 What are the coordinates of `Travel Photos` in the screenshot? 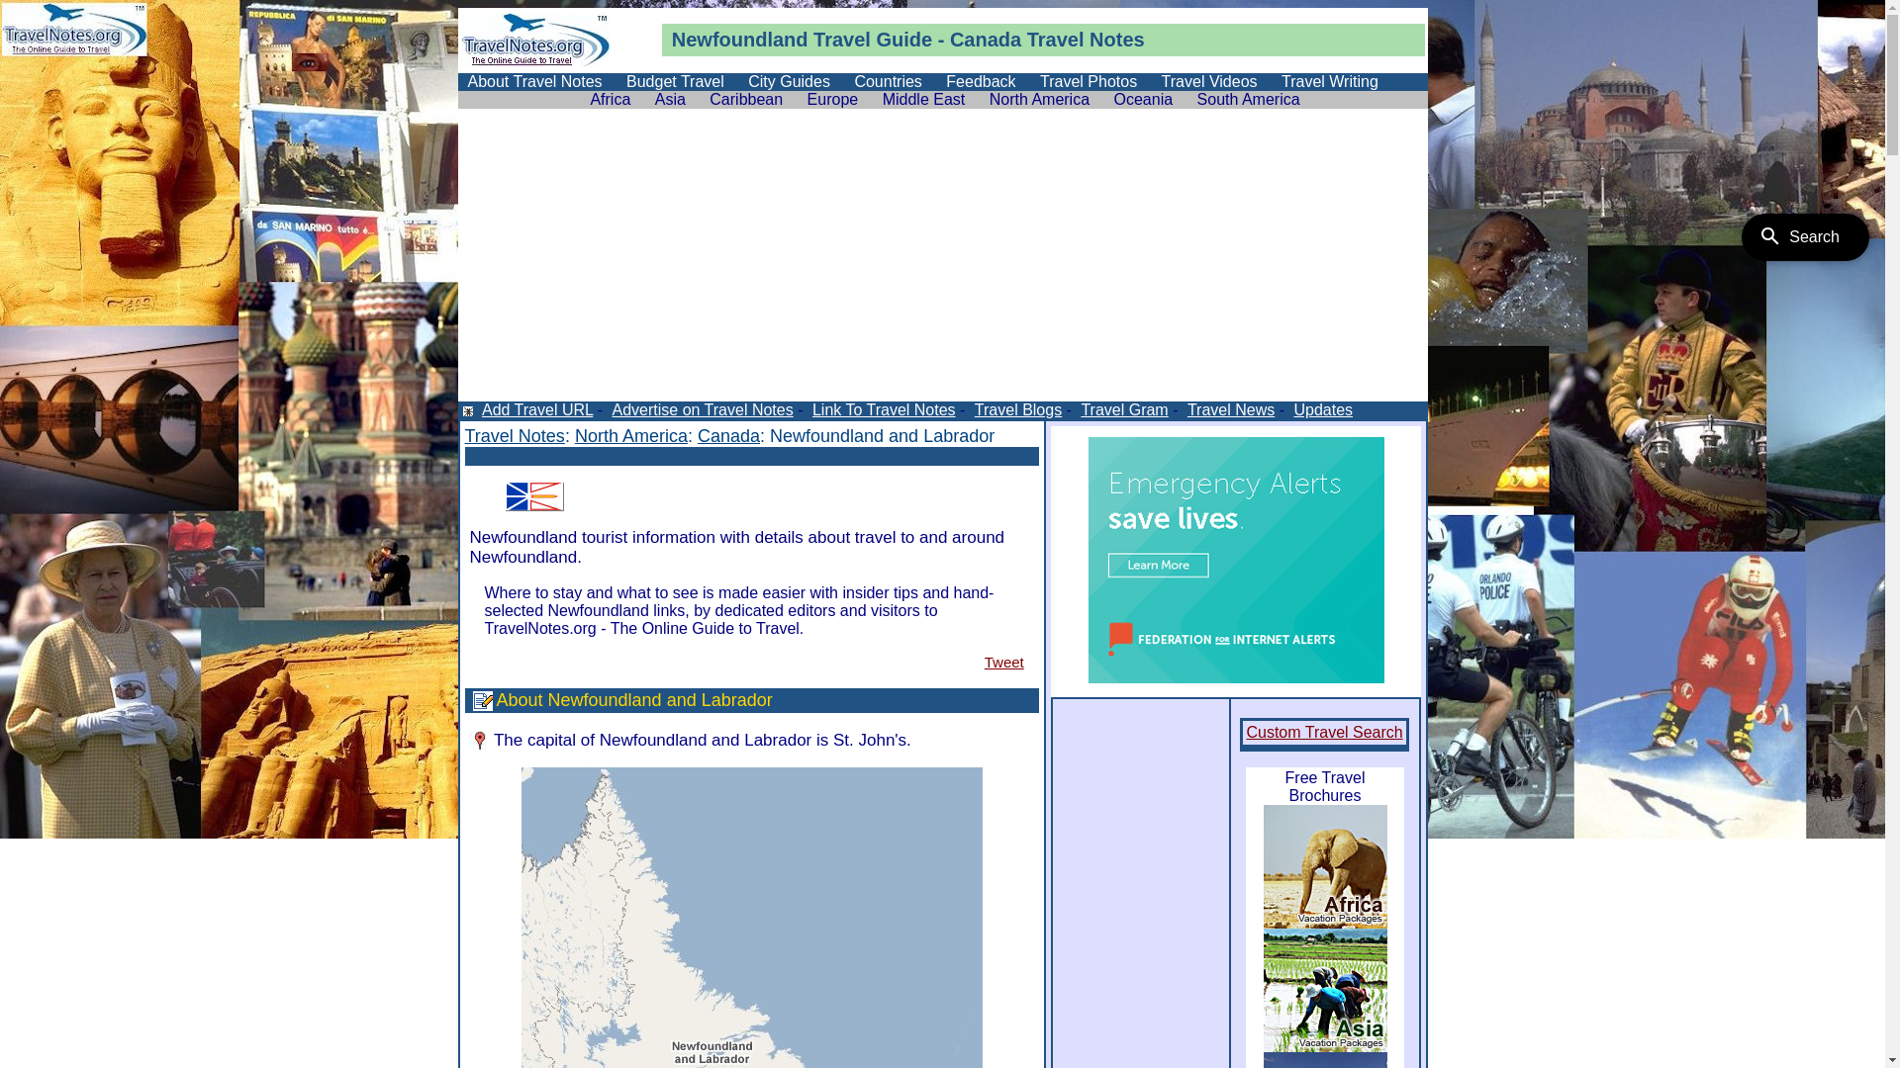 It's located at (1089, 81).